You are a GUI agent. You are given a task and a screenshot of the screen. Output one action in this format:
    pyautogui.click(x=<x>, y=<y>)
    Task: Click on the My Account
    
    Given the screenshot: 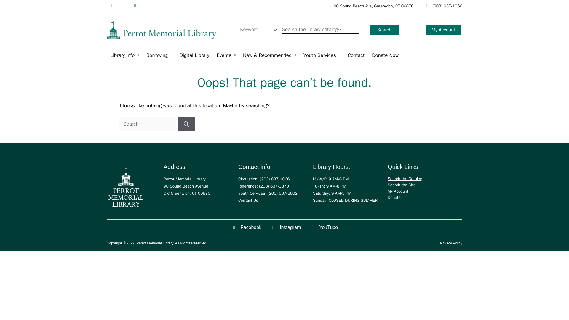 What is the action you would take?
    pyautogui.click(x=443, y=30)
    